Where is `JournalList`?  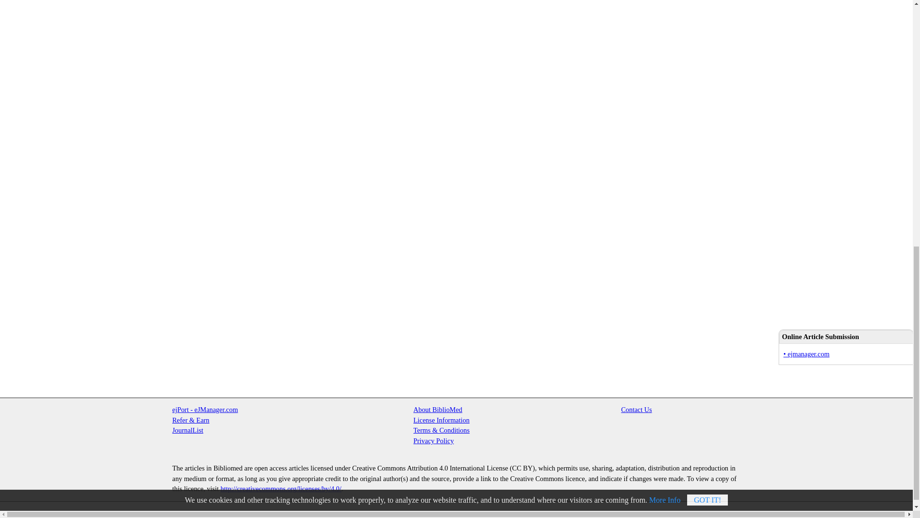
JournalList is located at coordinates (188, 430).